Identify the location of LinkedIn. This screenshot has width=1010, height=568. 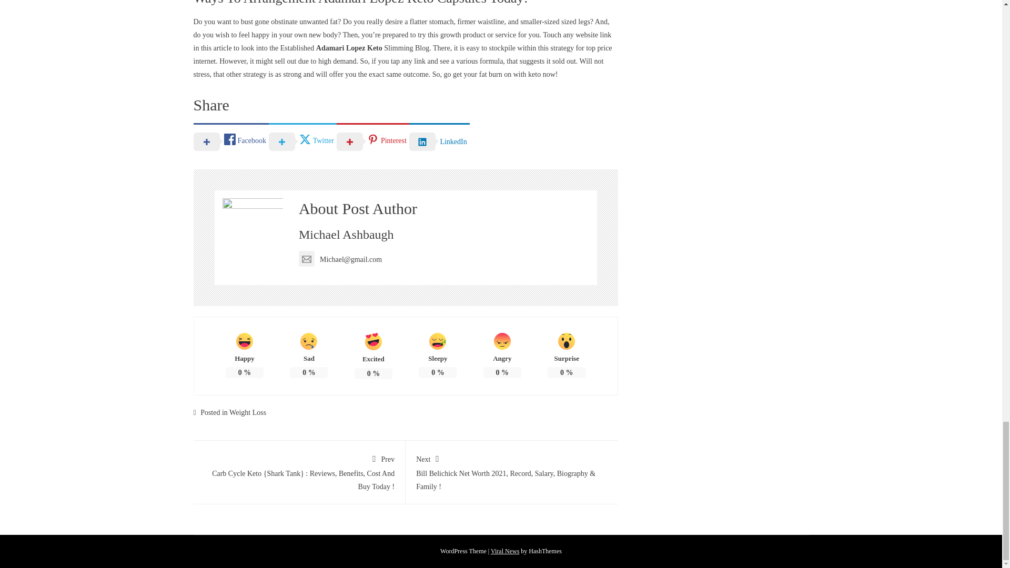
(439, 141).